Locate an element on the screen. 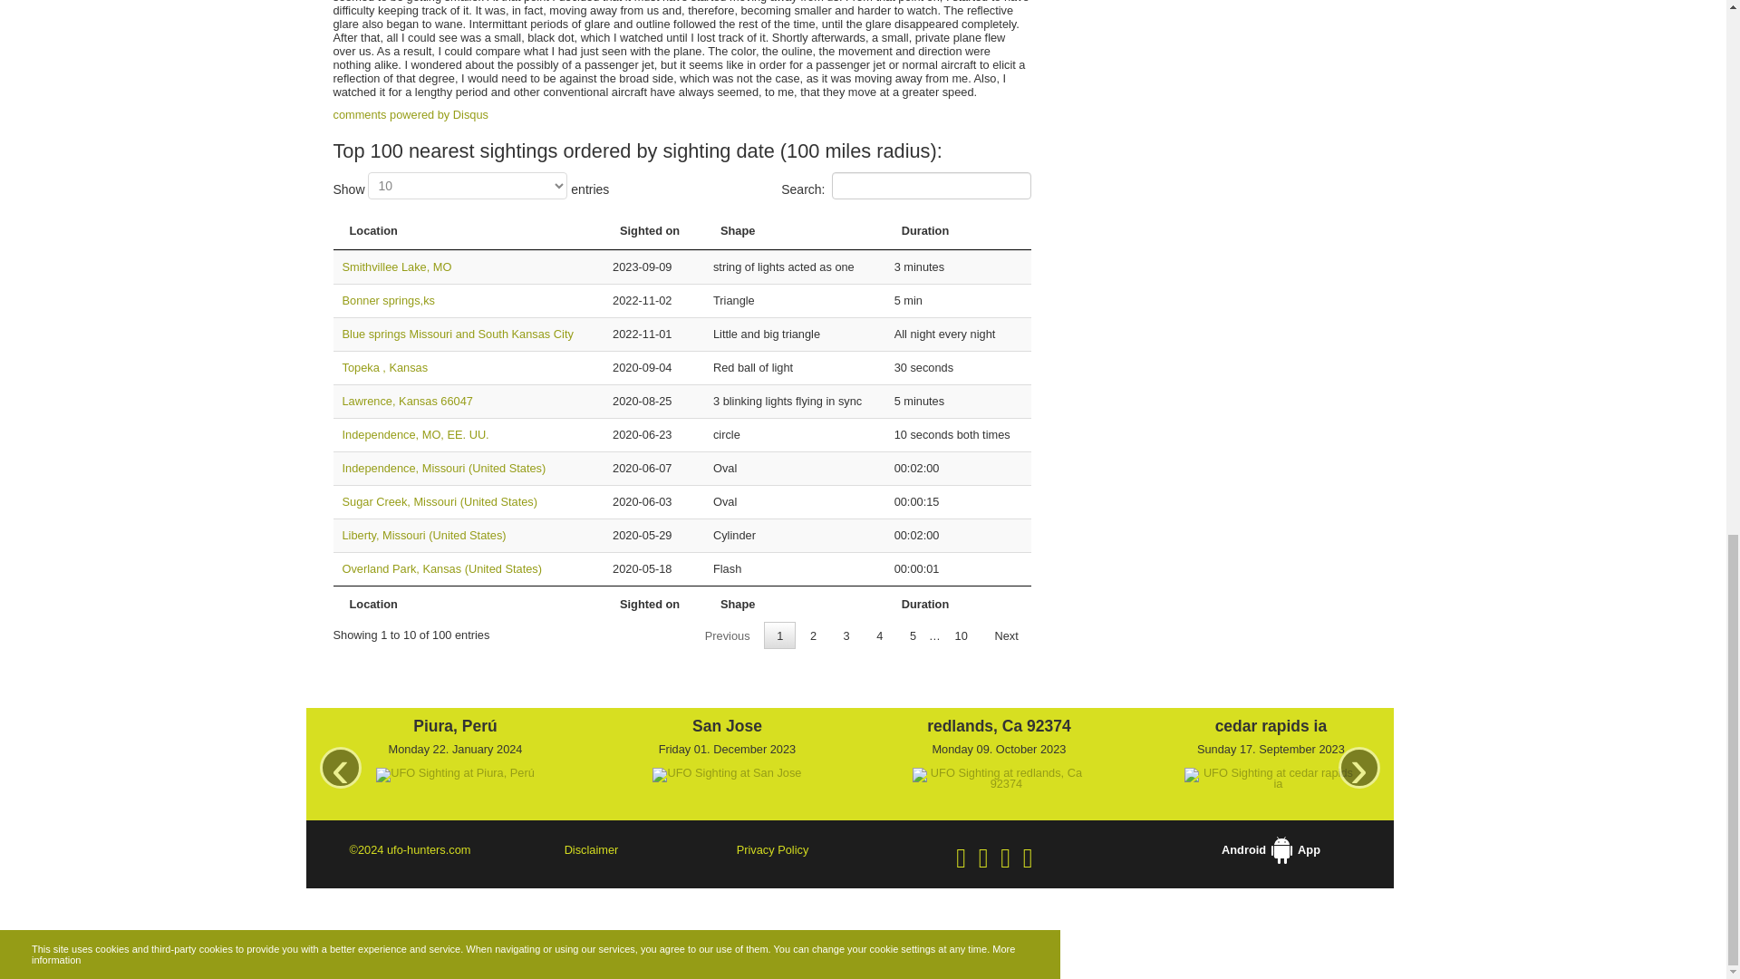  Independence, MO, EE. UU. is located at coordinates (415, 434).